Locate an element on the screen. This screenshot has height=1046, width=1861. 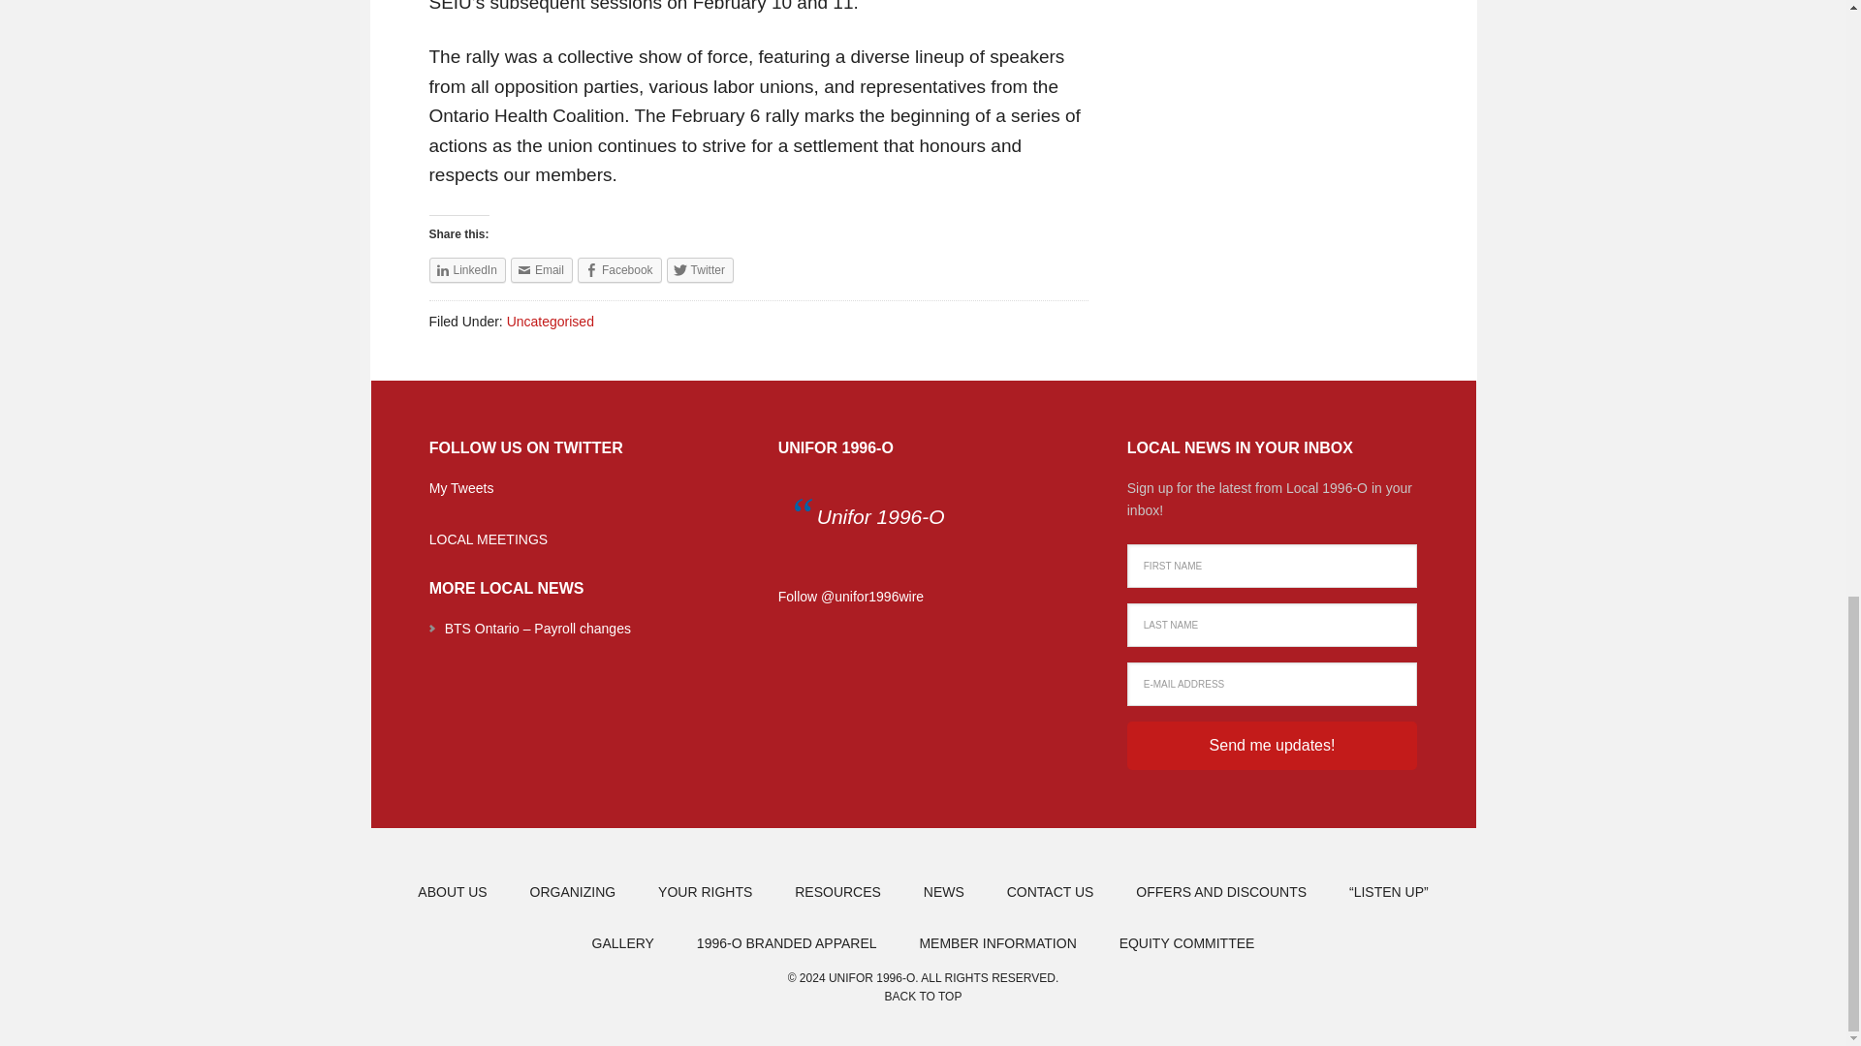
ORGANIZING is located at coordinates (573, 893).